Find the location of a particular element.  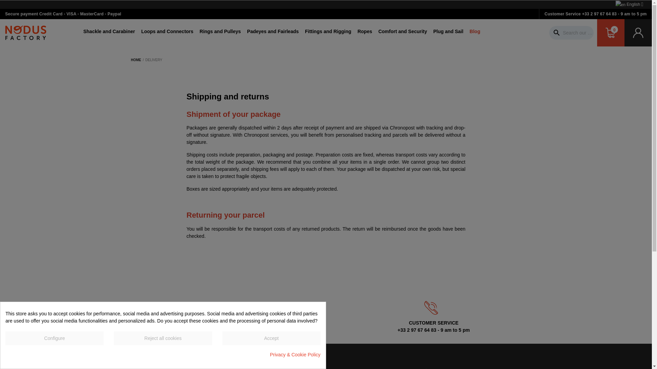

Blog is located at coordinates (475, 33).